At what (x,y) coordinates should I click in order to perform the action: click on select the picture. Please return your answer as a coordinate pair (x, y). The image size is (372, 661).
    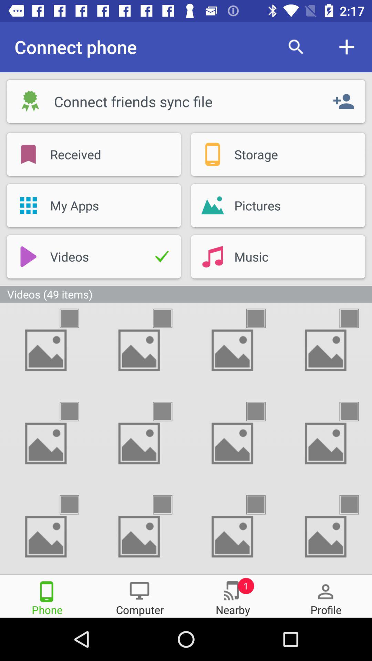
    Looking at the image, I should click on (75, 412).